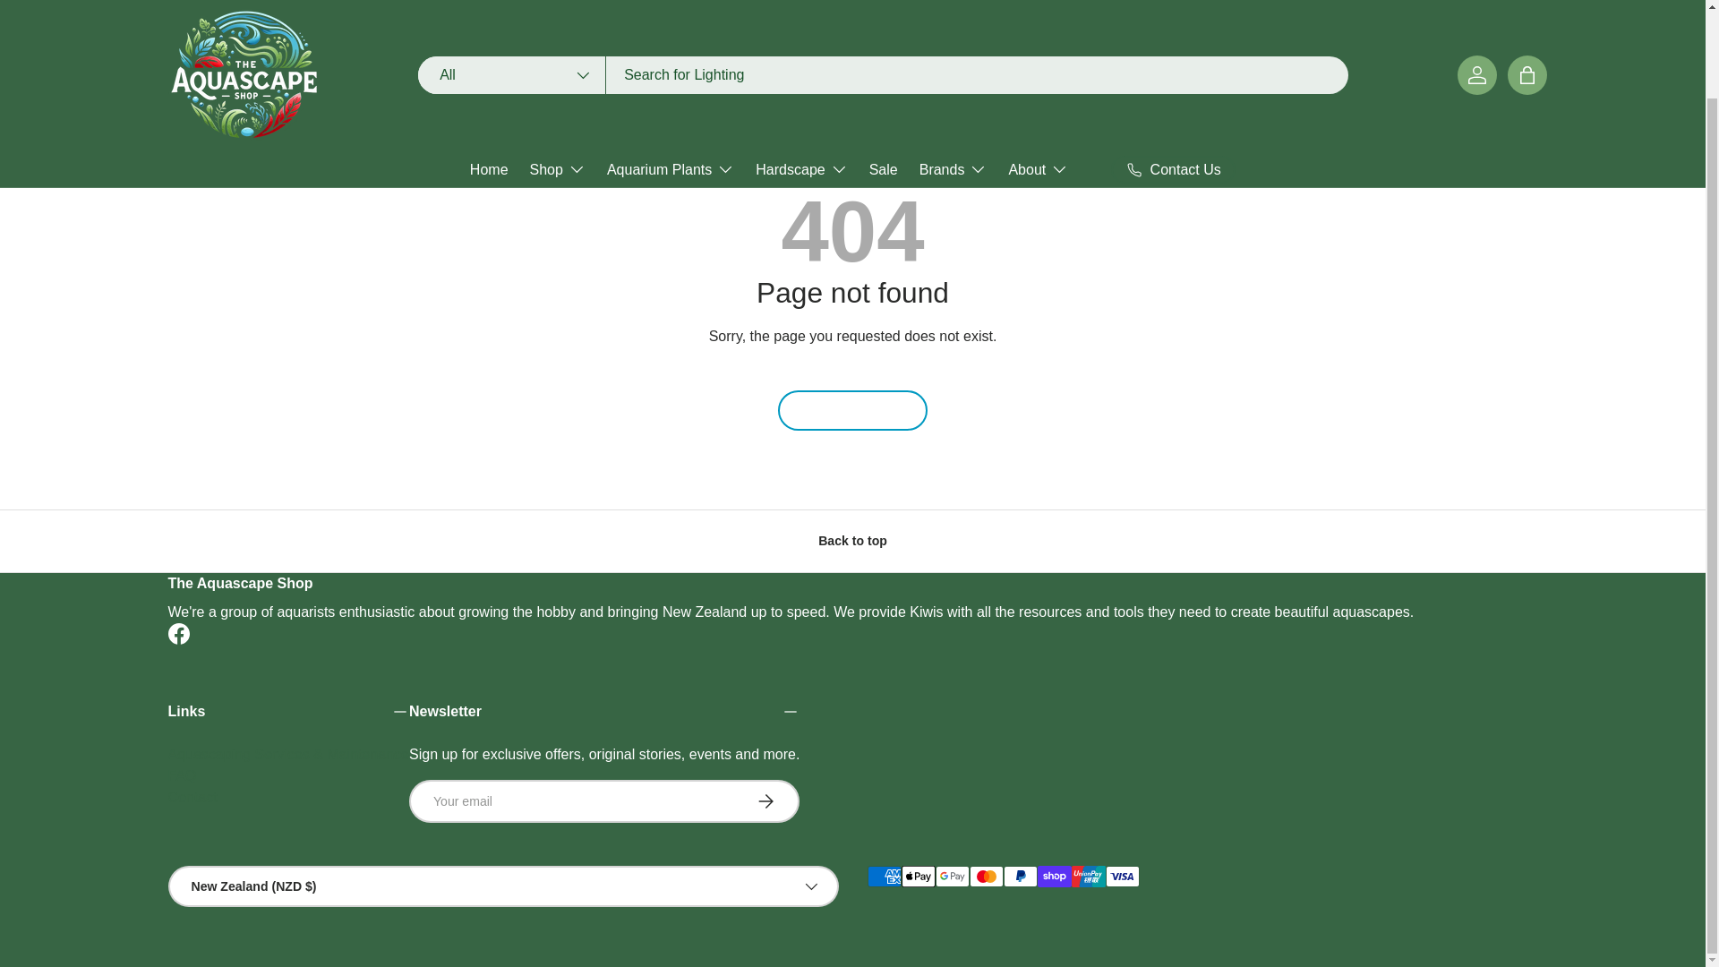 The width and height of the screenshot is (1719, 967). What do you see at coordinates (883, 876) in the screenshot?
I see `American Express` at bounding box center [883, 876].